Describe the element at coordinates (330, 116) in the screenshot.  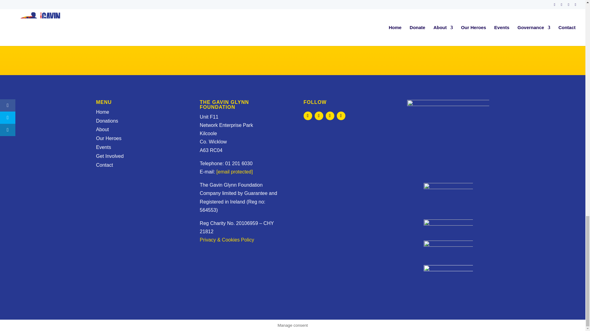
I see `Follow on Instagram` at that location.